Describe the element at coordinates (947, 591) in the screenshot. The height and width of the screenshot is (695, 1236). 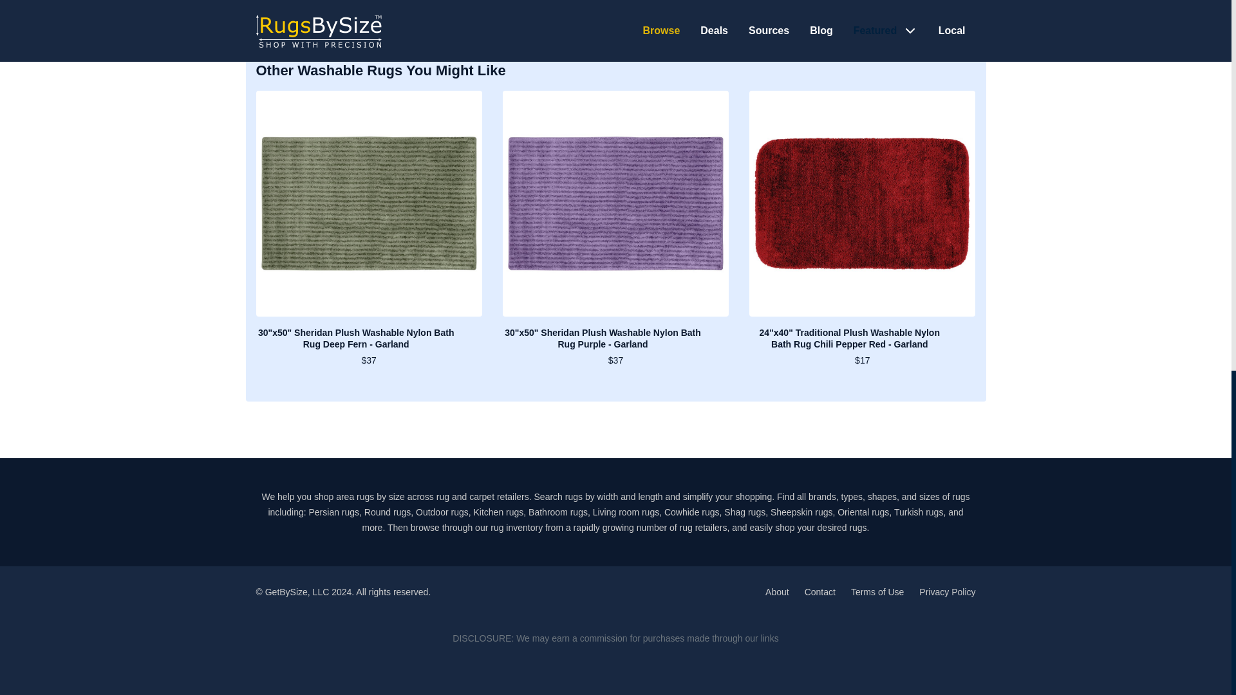
I see `Privacy Policy` at that location.